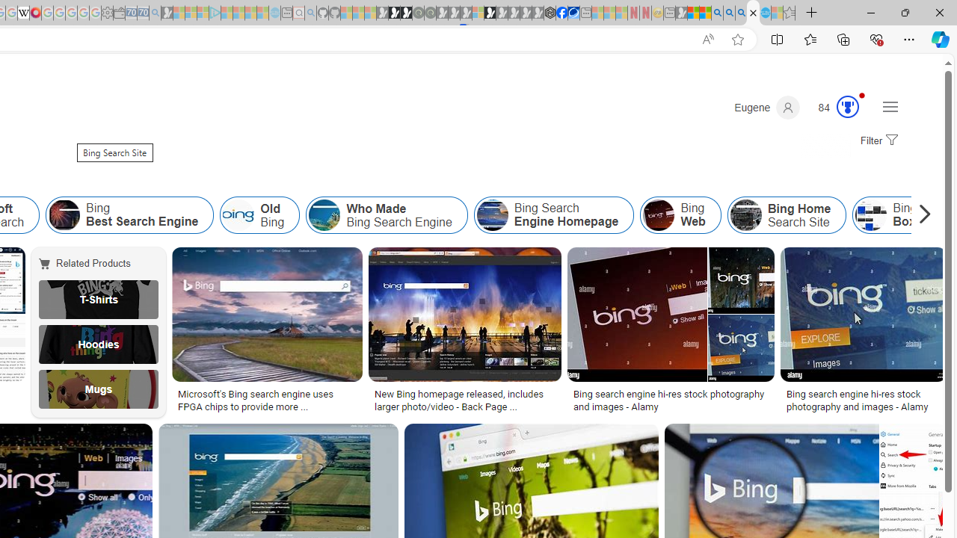 The height and width of the screenshot is (538, 957). Describe the element at coordinates (834, 108) in the screenshot. I see `Microsoft Rewards 84` at that location.